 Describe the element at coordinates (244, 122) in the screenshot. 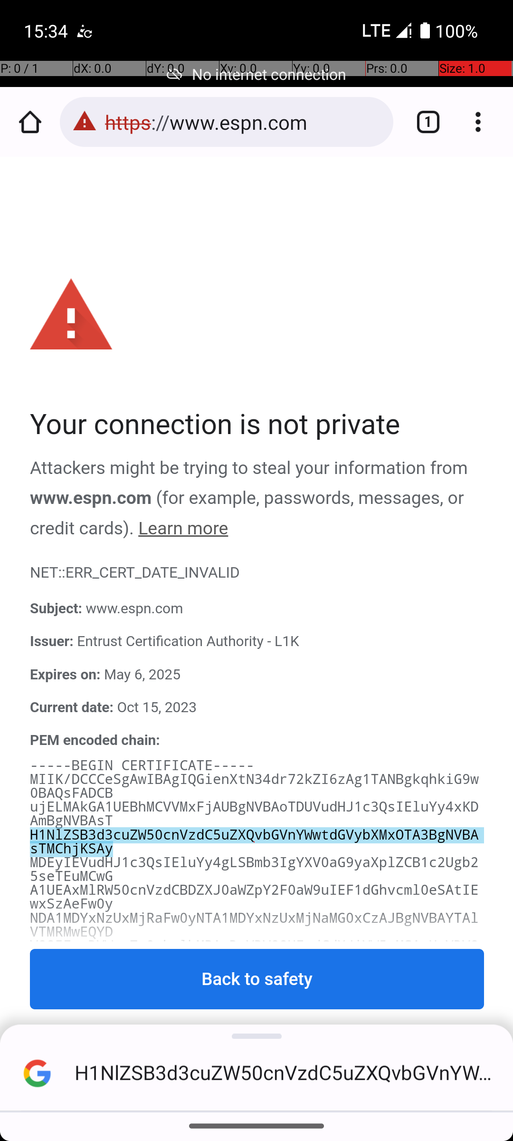

I see `https://www.espn.com` at that location.